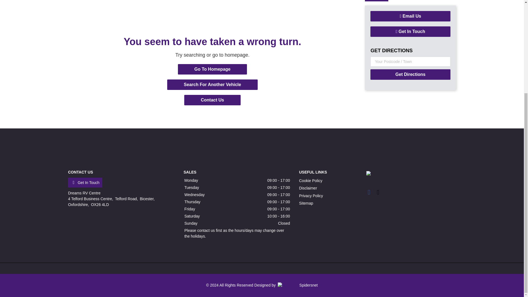 The width and height of the screenshot is (528, 297). What do you see at coordinates (310, 181) in the screenshot?
I see `Cookie Policy` at bounding box center [310, 181].